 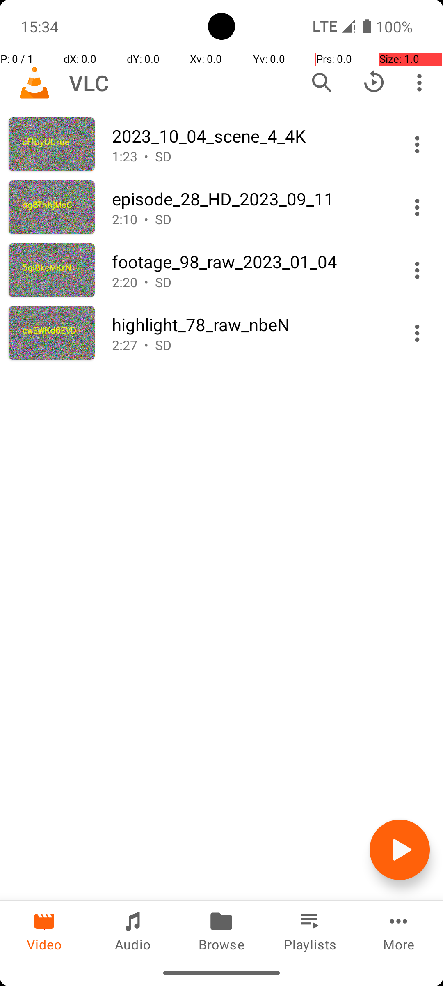 What do you see at coordinates (249, 219) in the screenshot?
I see `2:10  •  SD` at bounding box center [249, 219].